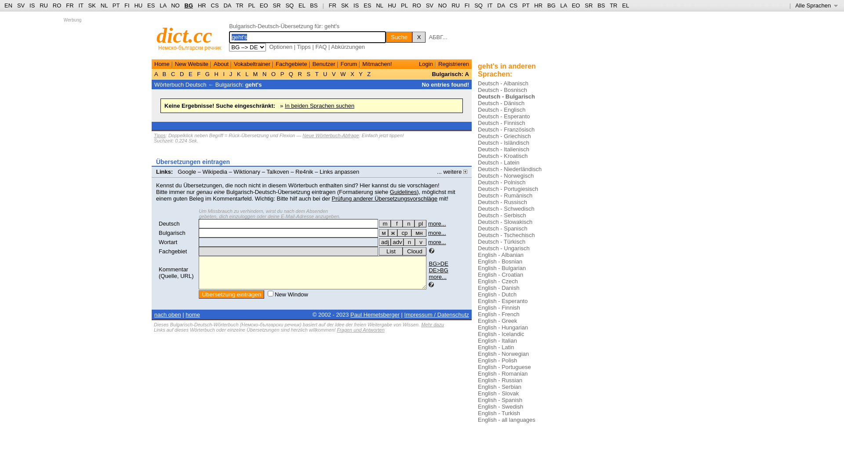  What do you see at coordinates (164, 74) in the screenshot?
I see `B` at bounding box center [164, 74].